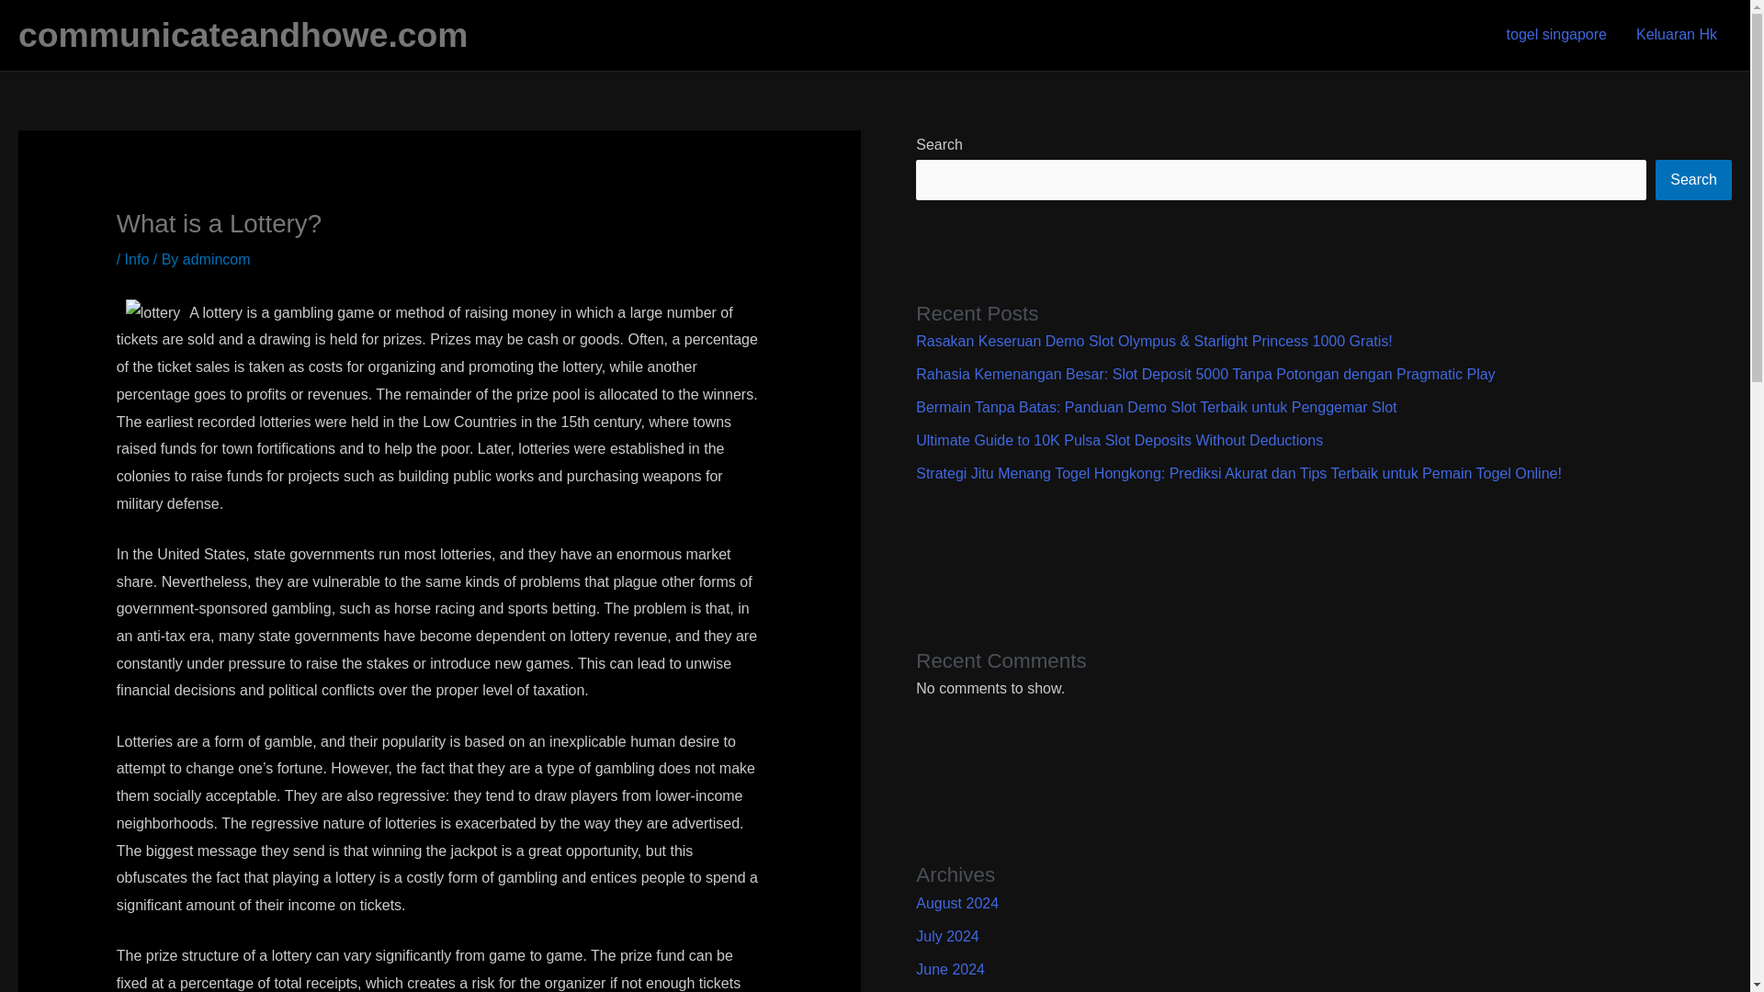 This screenshot has width=1764, height=992. I want to click on July 2024, so click(946, 936).